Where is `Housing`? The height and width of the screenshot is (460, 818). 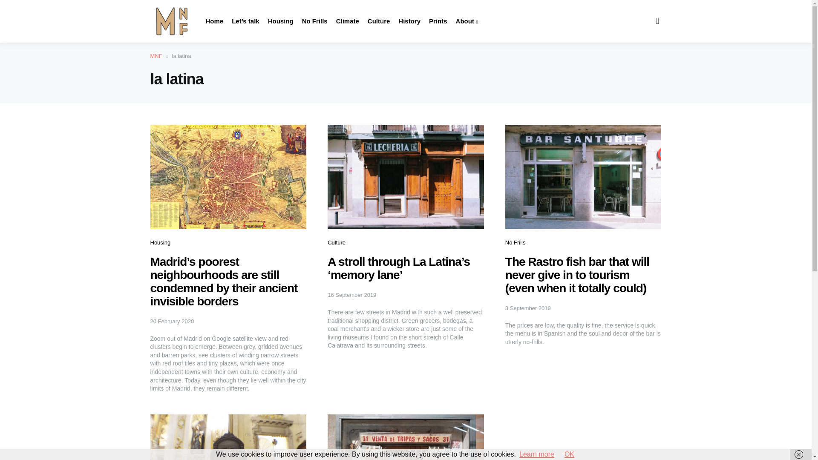 Housing is located at coordinates (281, 21).